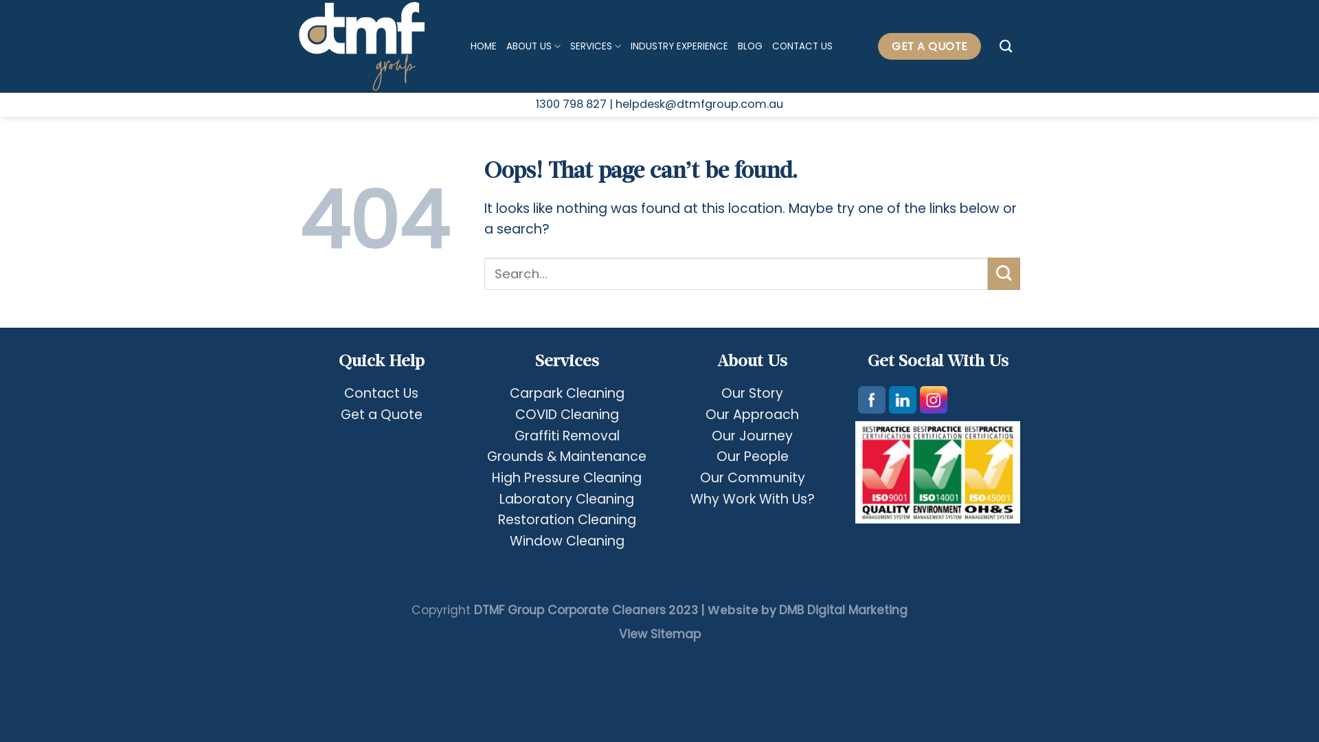  I want to click on LinkedIn, so click(903, 400).